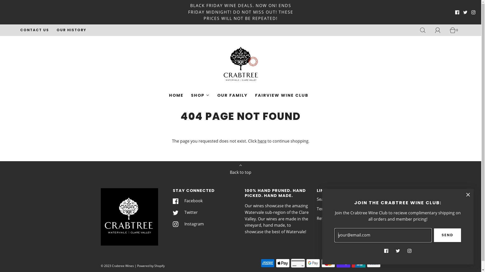 The image size is (485, 272). What do you see at coordinates (35, 30) in the screenshot?
I see `CONTACT US` at bounding box center [35, 30].